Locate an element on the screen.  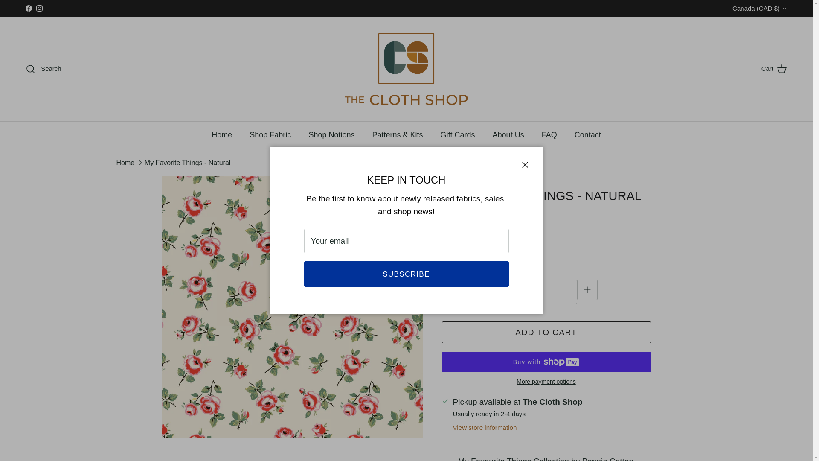
The Cloth Shop on Instagram is located at coordinates (39, 8).